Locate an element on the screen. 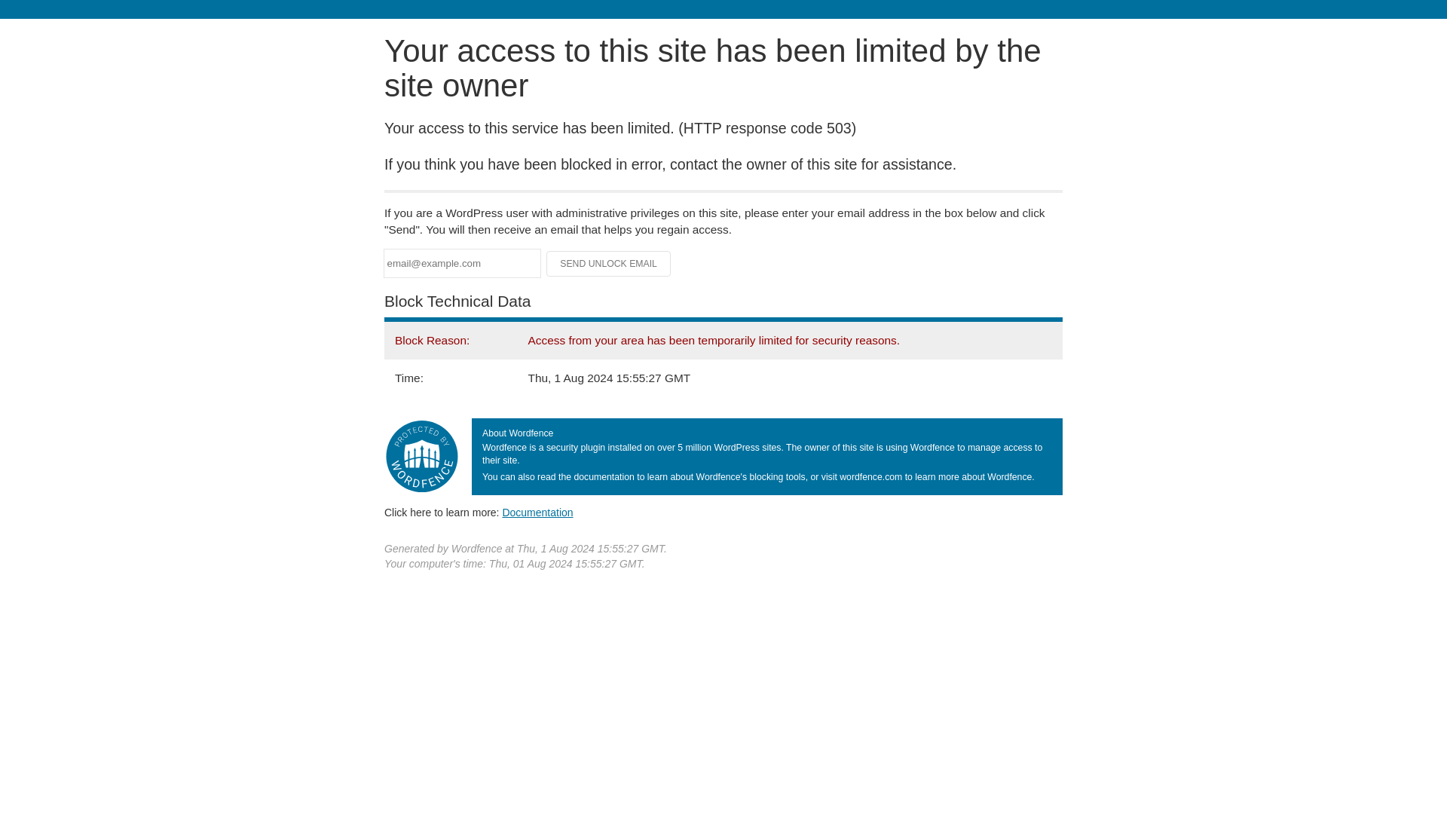  Documentation is located at coordinates (537, 512).